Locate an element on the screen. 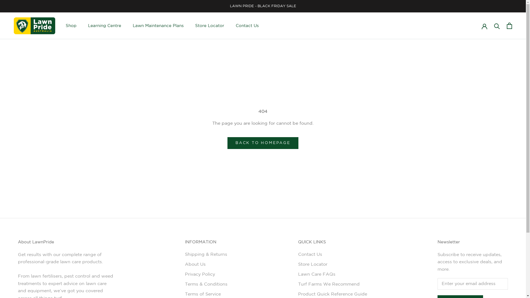  Privacy Policy is located at coordinates (206, 275).